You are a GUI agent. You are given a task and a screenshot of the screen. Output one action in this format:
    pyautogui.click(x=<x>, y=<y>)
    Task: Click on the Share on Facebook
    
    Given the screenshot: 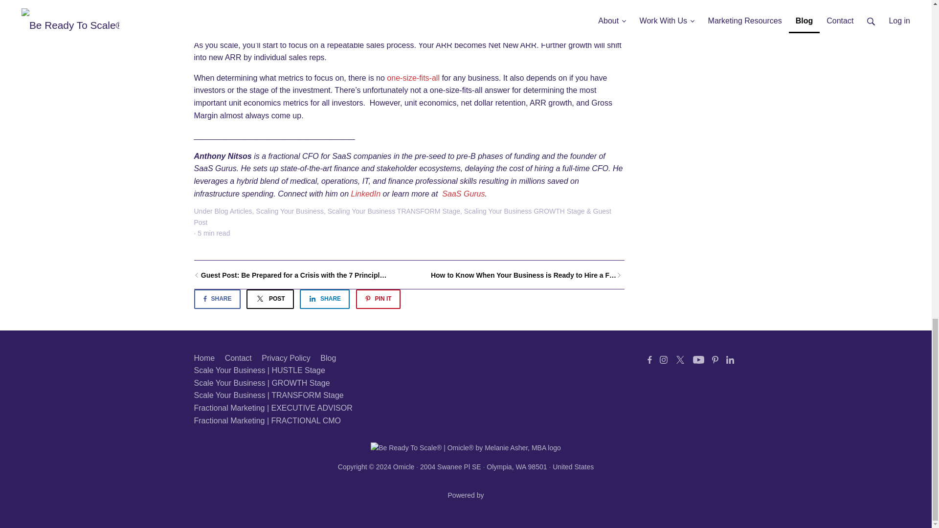 What is the action you would take?
    pyautogui.click(x=217, y=298)
    